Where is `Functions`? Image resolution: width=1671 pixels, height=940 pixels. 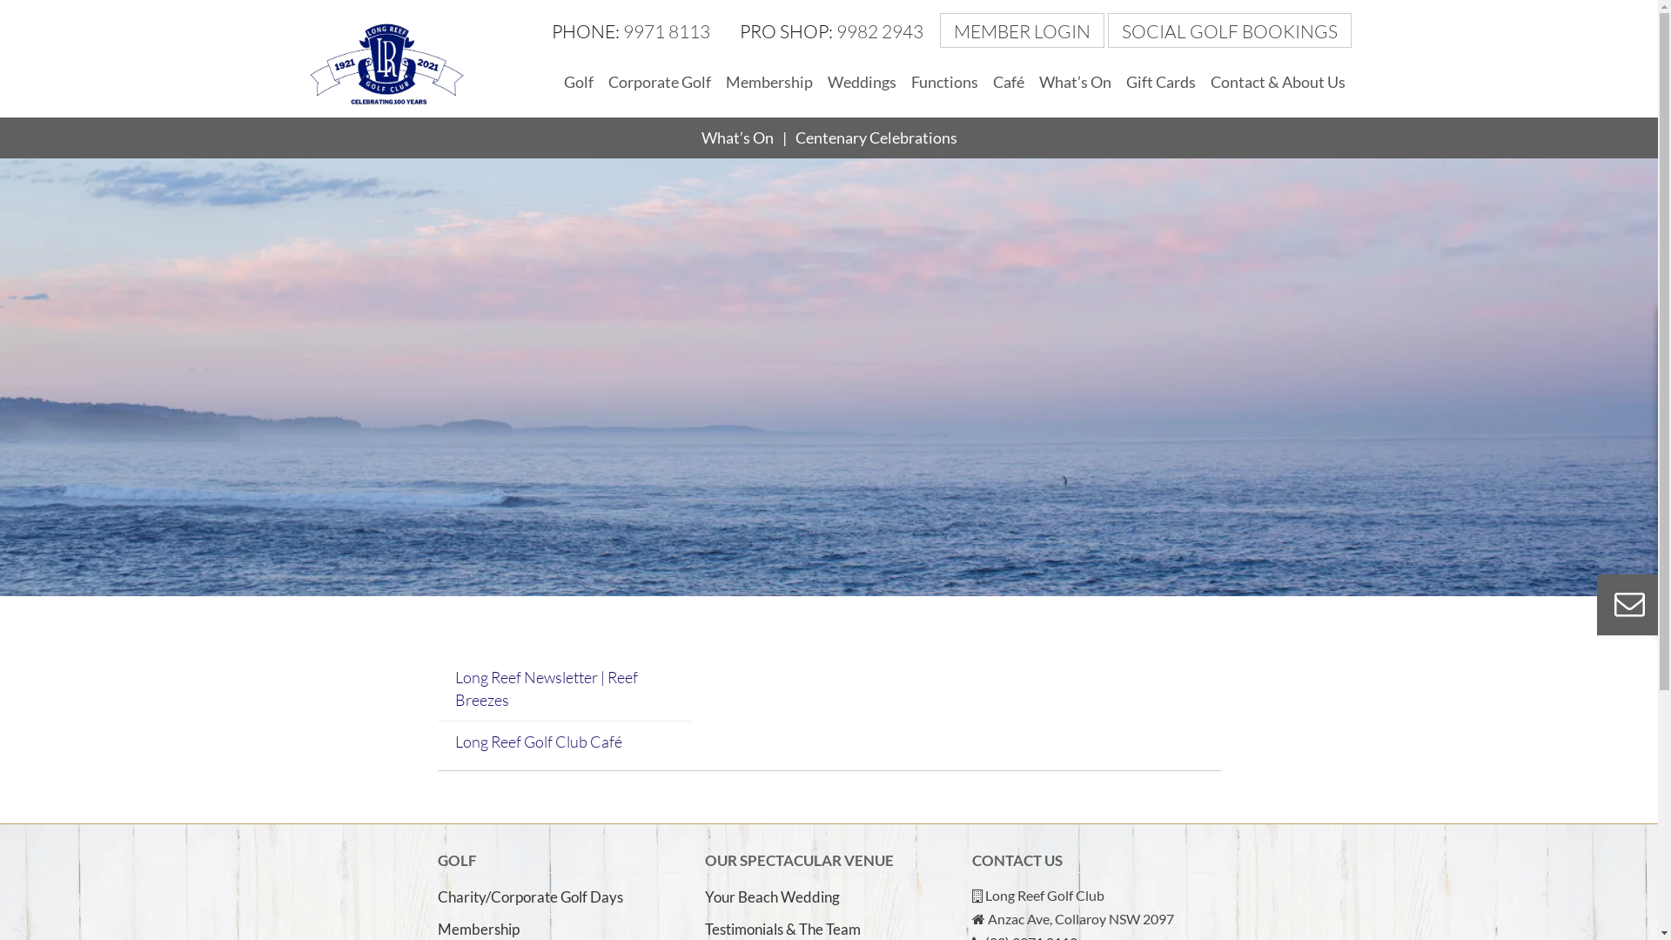 Functions is located at coordinates (945, 83).